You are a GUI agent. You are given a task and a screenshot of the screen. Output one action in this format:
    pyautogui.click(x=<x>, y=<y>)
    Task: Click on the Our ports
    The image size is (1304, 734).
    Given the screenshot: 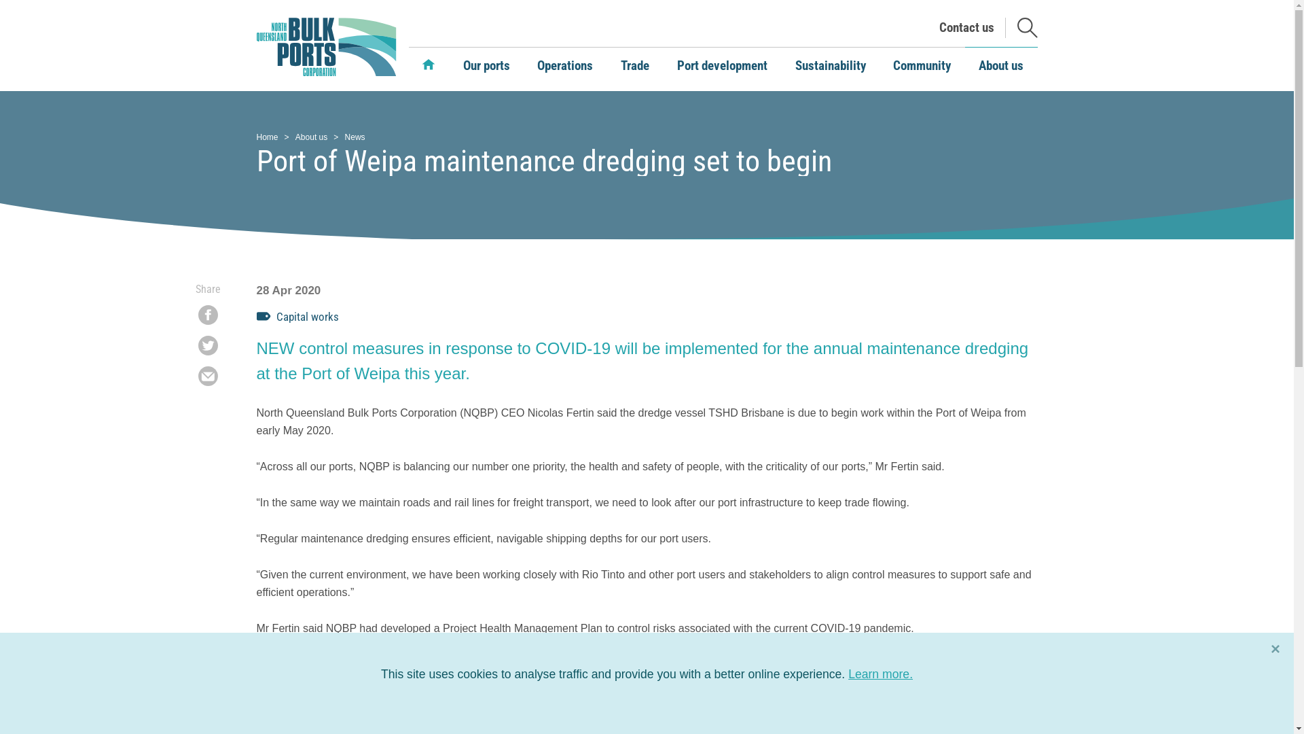 What is the action you would take?
    pyautogui.click(x=486, y=67)
    